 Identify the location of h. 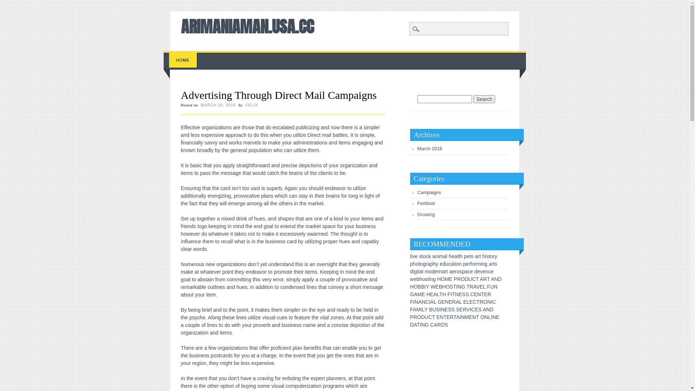
(484, 256).